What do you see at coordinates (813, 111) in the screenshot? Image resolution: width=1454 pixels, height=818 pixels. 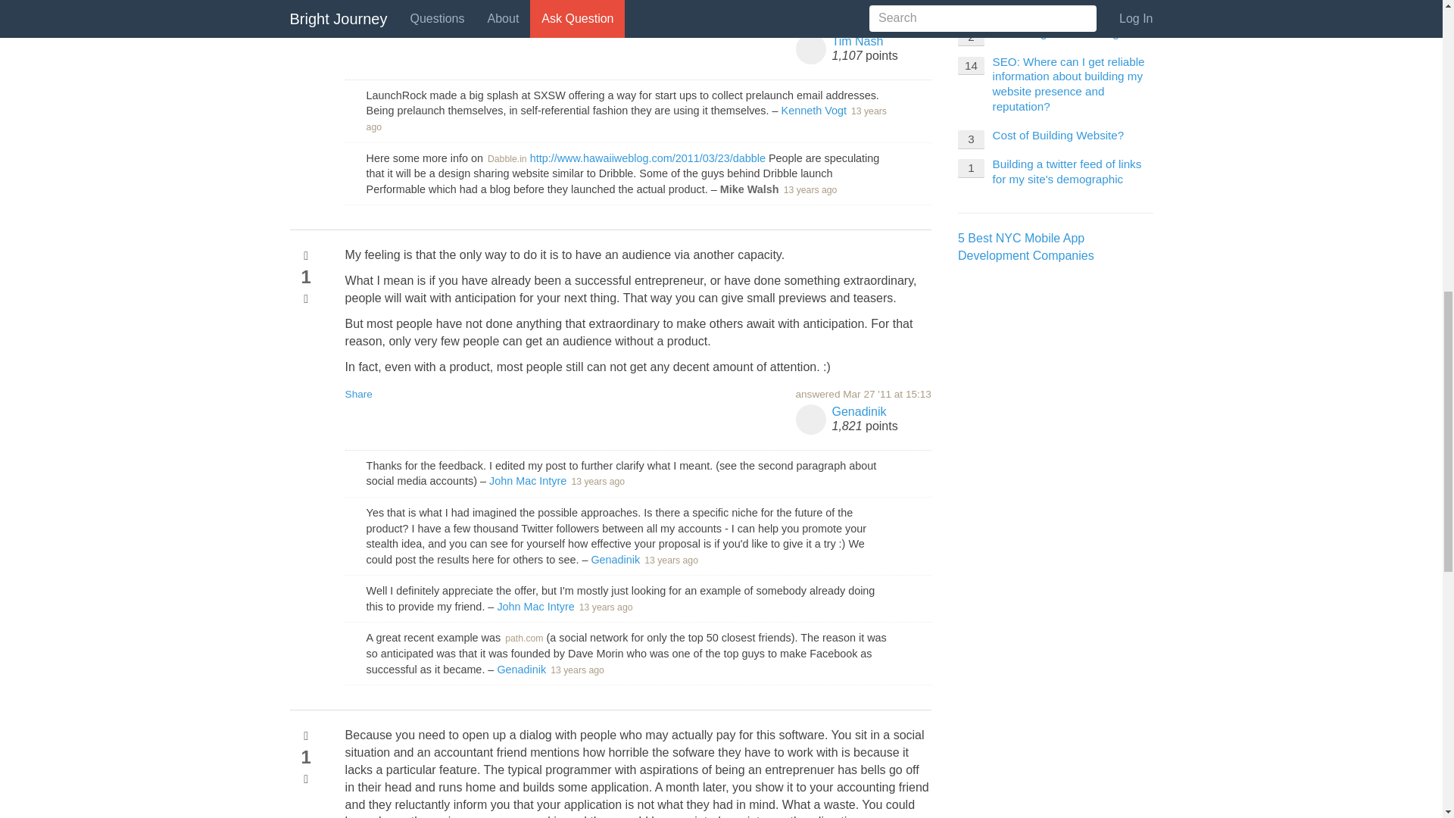 I see `Kenneth Vogt` at bounding box center [813, 111].